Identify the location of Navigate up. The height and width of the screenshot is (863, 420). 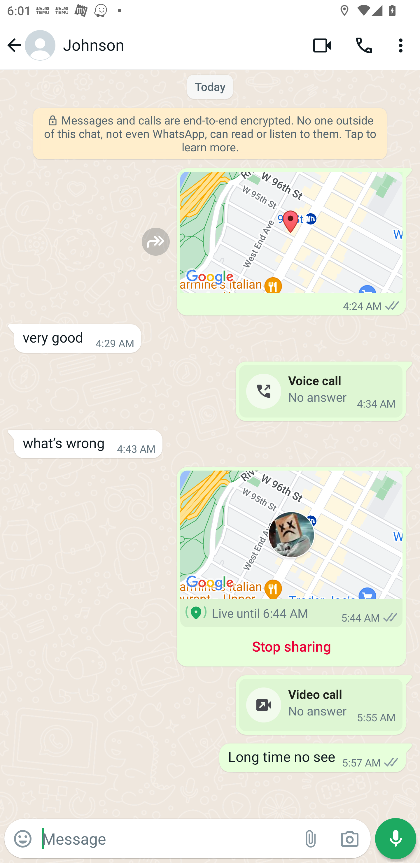
(30, 45).